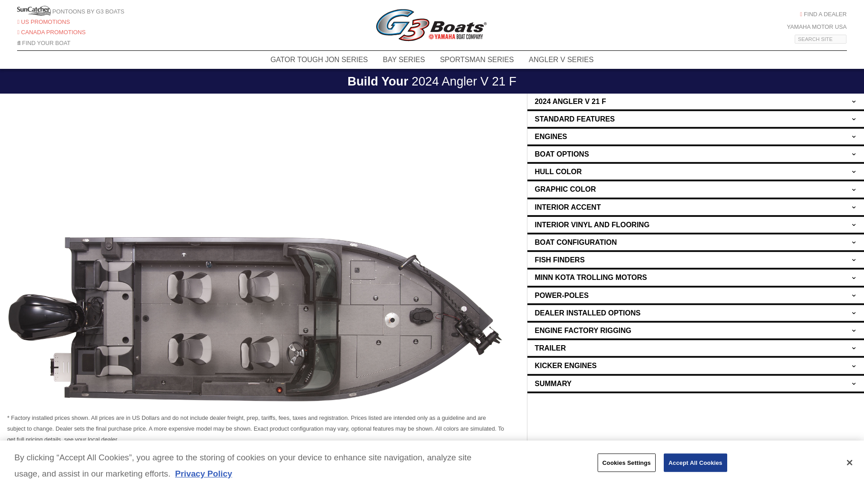  I want to click on CANADA PROMOTIONS, so click(51, 31).